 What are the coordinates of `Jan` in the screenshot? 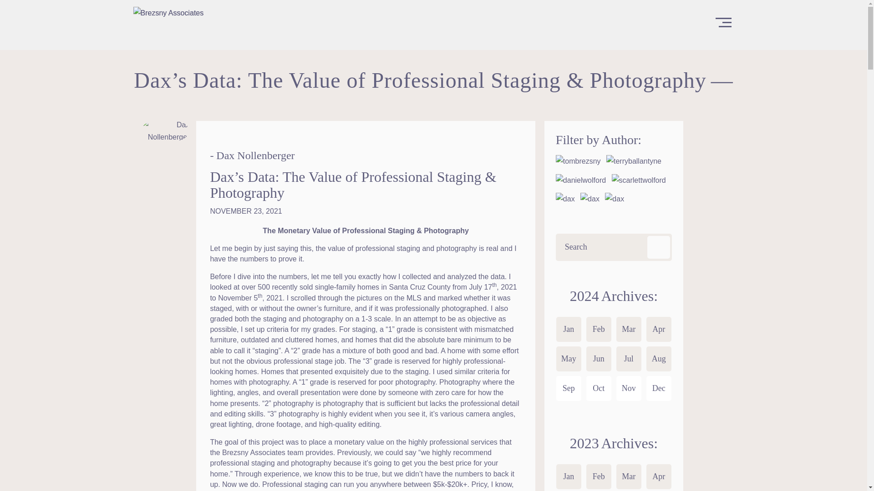 It's located at (568, 329).